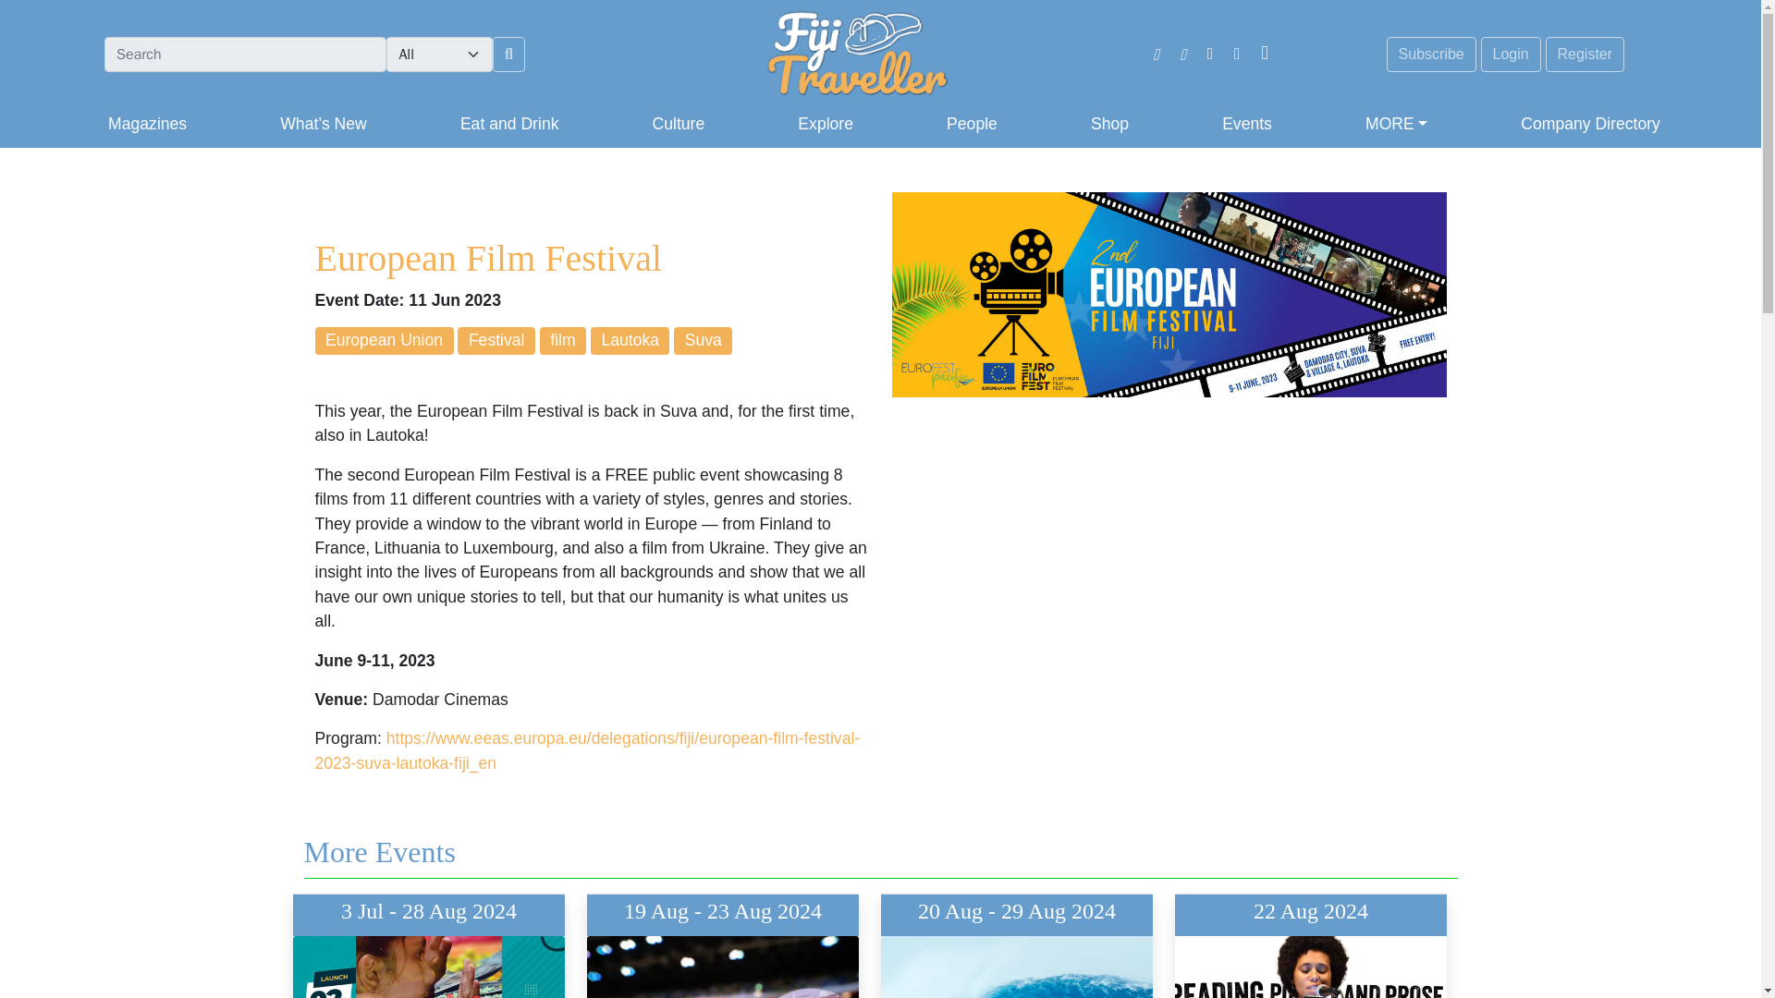  Describe the element at coordinates (1586, 124) in the screenshot. I see `Company Directory` at that location.